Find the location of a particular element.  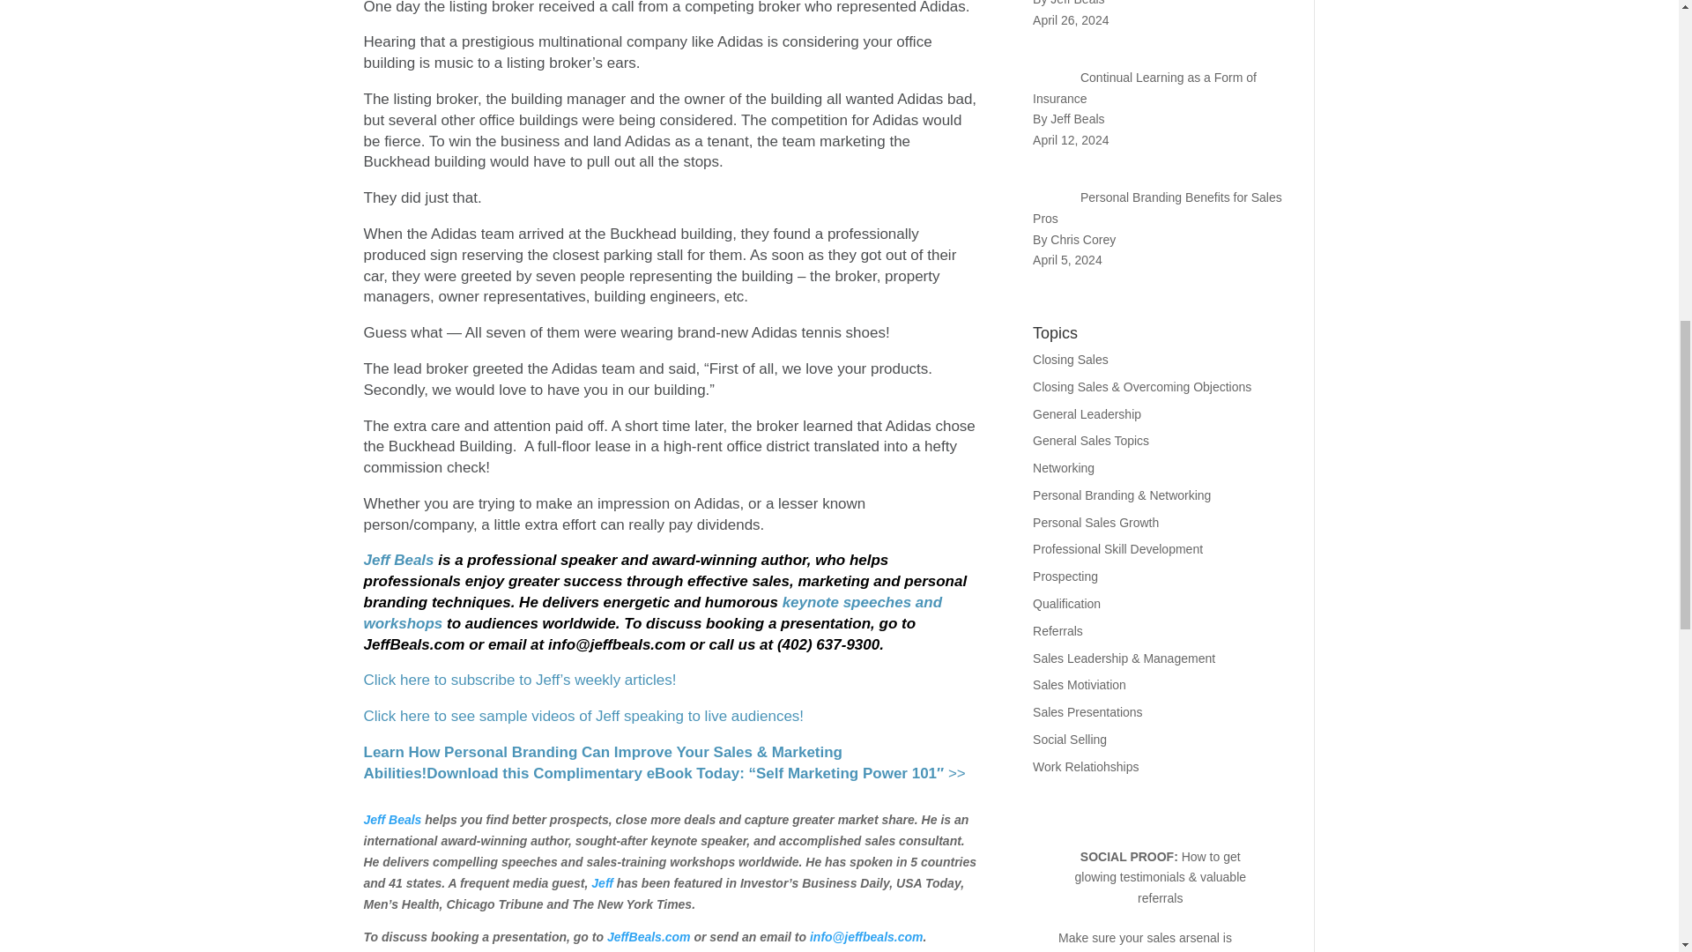

Jeff Beals  is located at coordinates (400, 560).